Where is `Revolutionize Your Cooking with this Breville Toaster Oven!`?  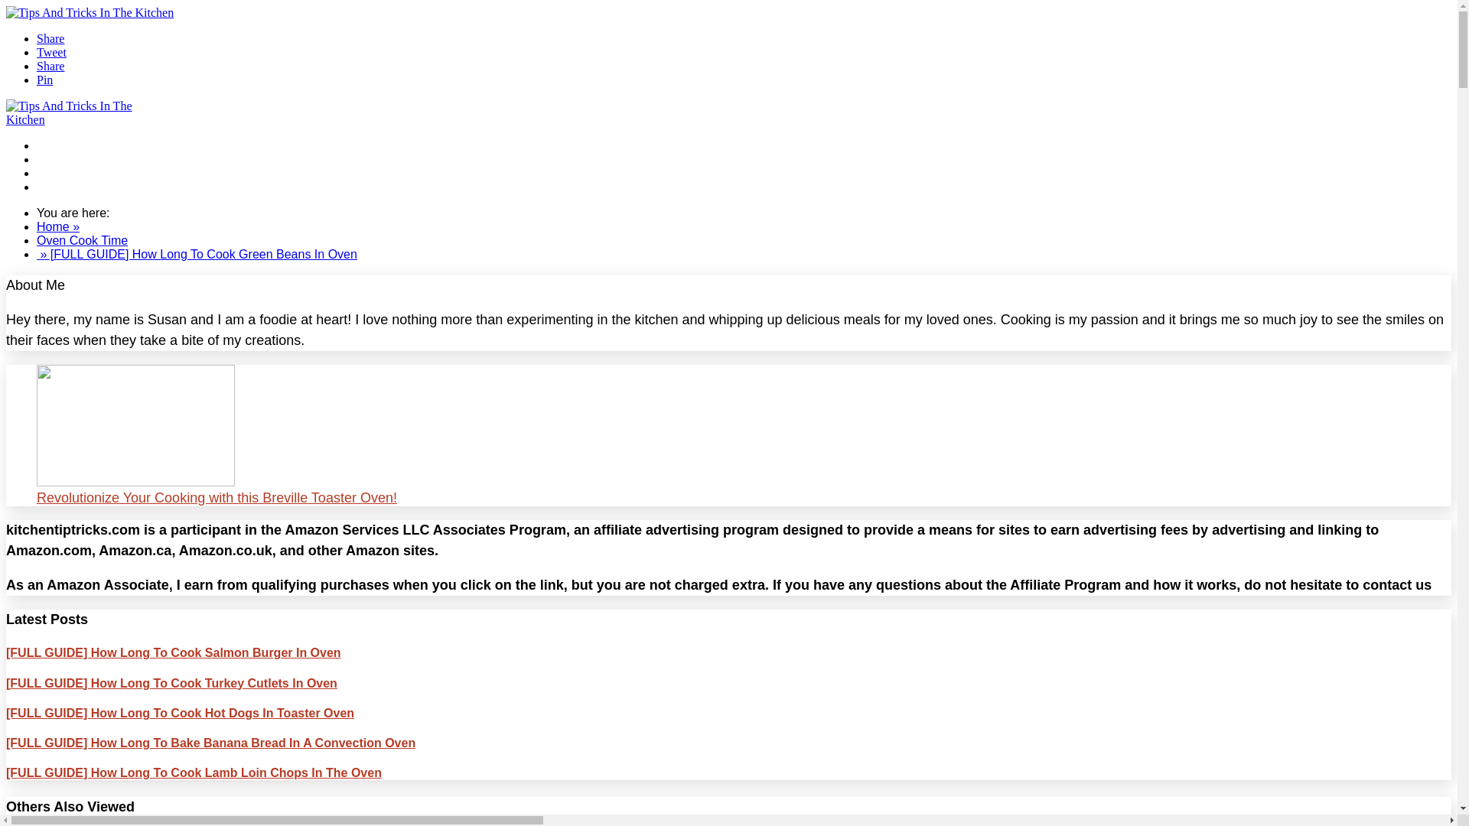
Revolutionize Your Cooking with this Breville Toaster Oven! is located at coordinates (728, 489).